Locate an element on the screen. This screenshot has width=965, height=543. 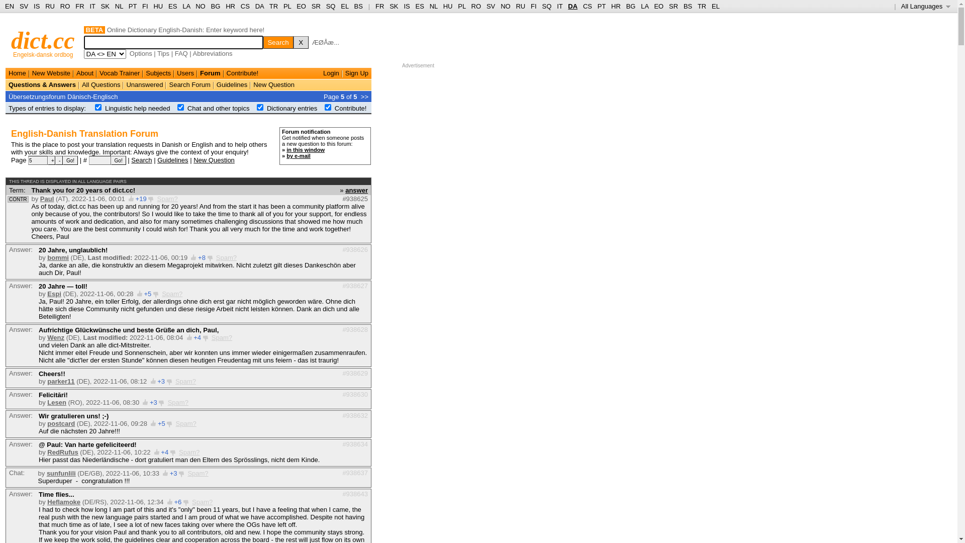
LA is located at coordinates (644, 6).